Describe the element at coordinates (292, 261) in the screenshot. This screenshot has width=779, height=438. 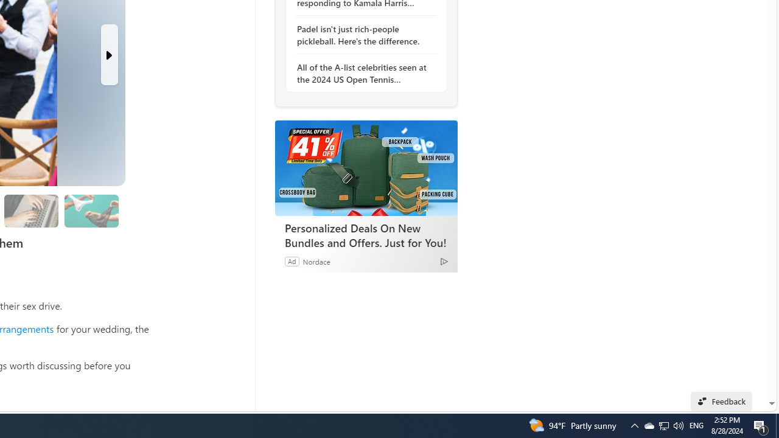
I see `Ad` at that location.